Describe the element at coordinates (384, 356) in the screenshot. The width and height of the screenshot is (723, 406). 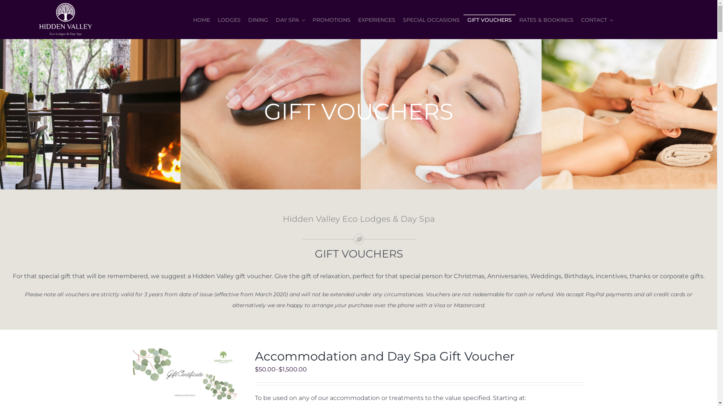
I see `Accommodation and Day Spa Gift Voucher` at that location.